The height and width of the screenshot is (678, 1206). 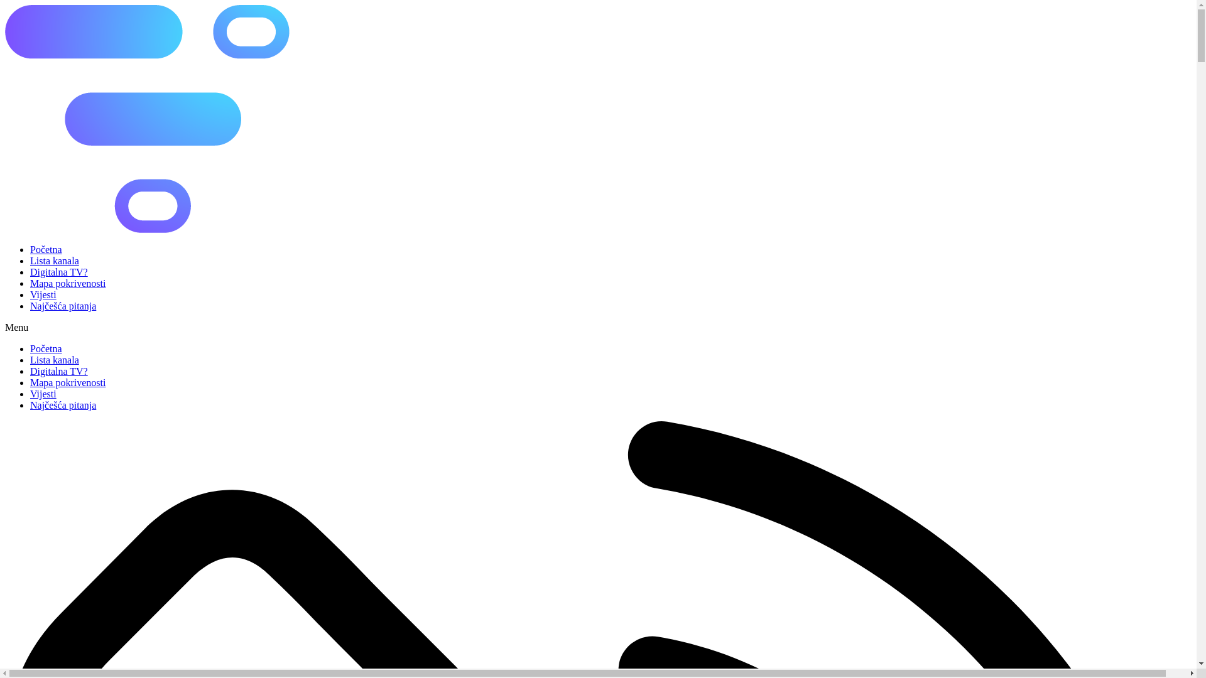 What do you see at coordinates (5, 5) in the screenshot?
I see `Skip to content` at bounding box center [5, 5].